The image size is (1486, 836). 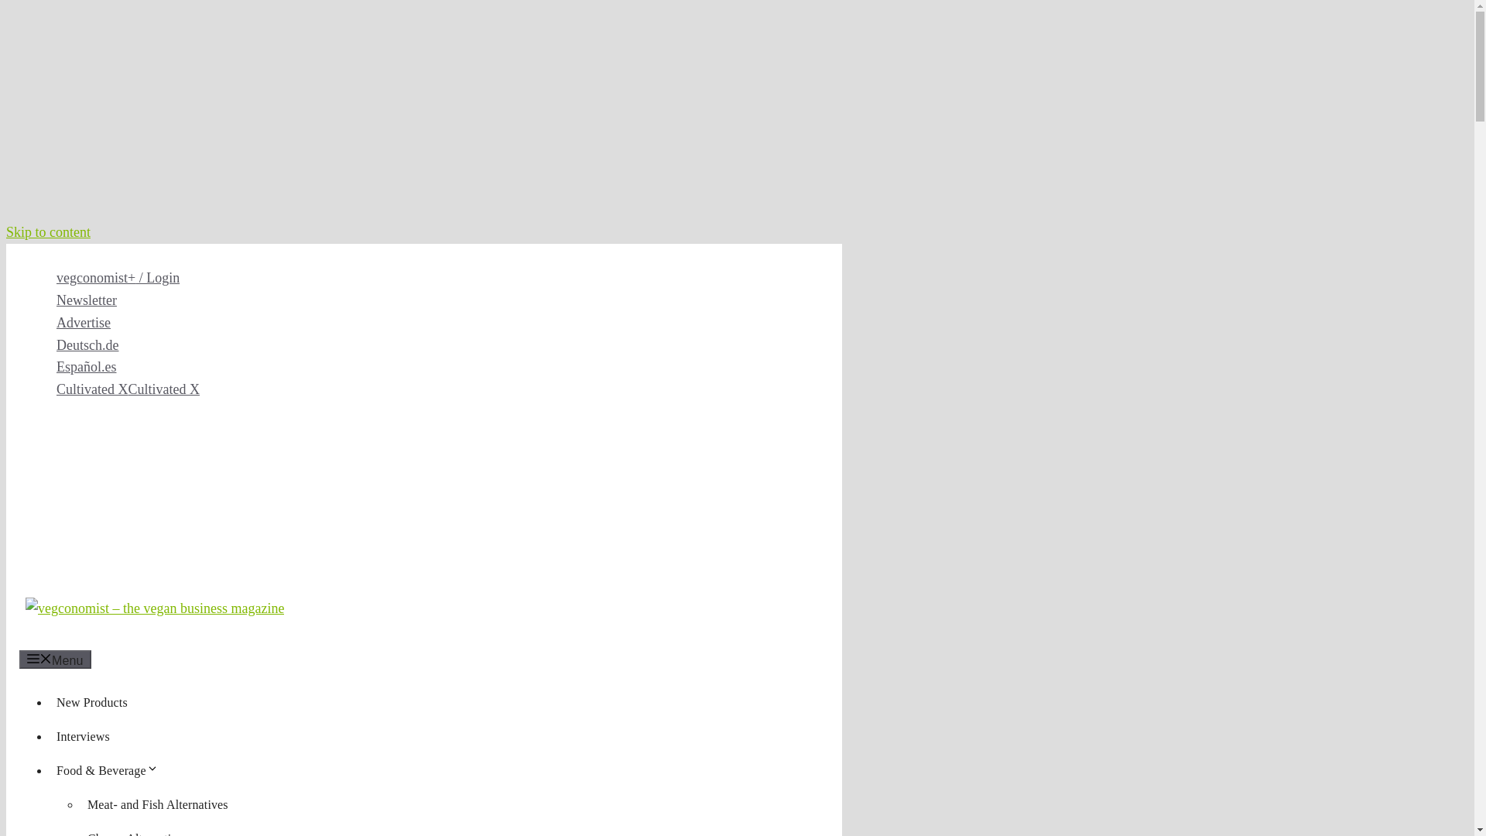 I want to click on Newsletter, so click(x=87, y=300).